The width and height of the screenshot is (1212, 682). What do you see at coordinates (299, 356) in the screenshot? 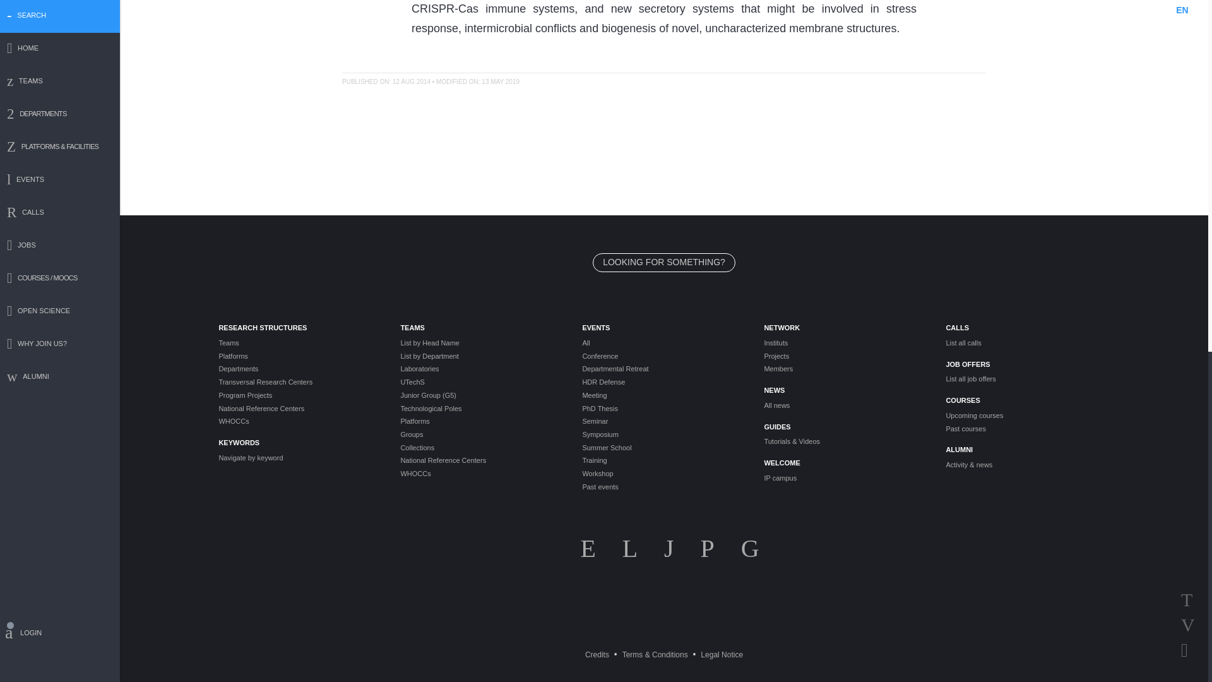
I see `Platforms` at bounding box center [299, 356].